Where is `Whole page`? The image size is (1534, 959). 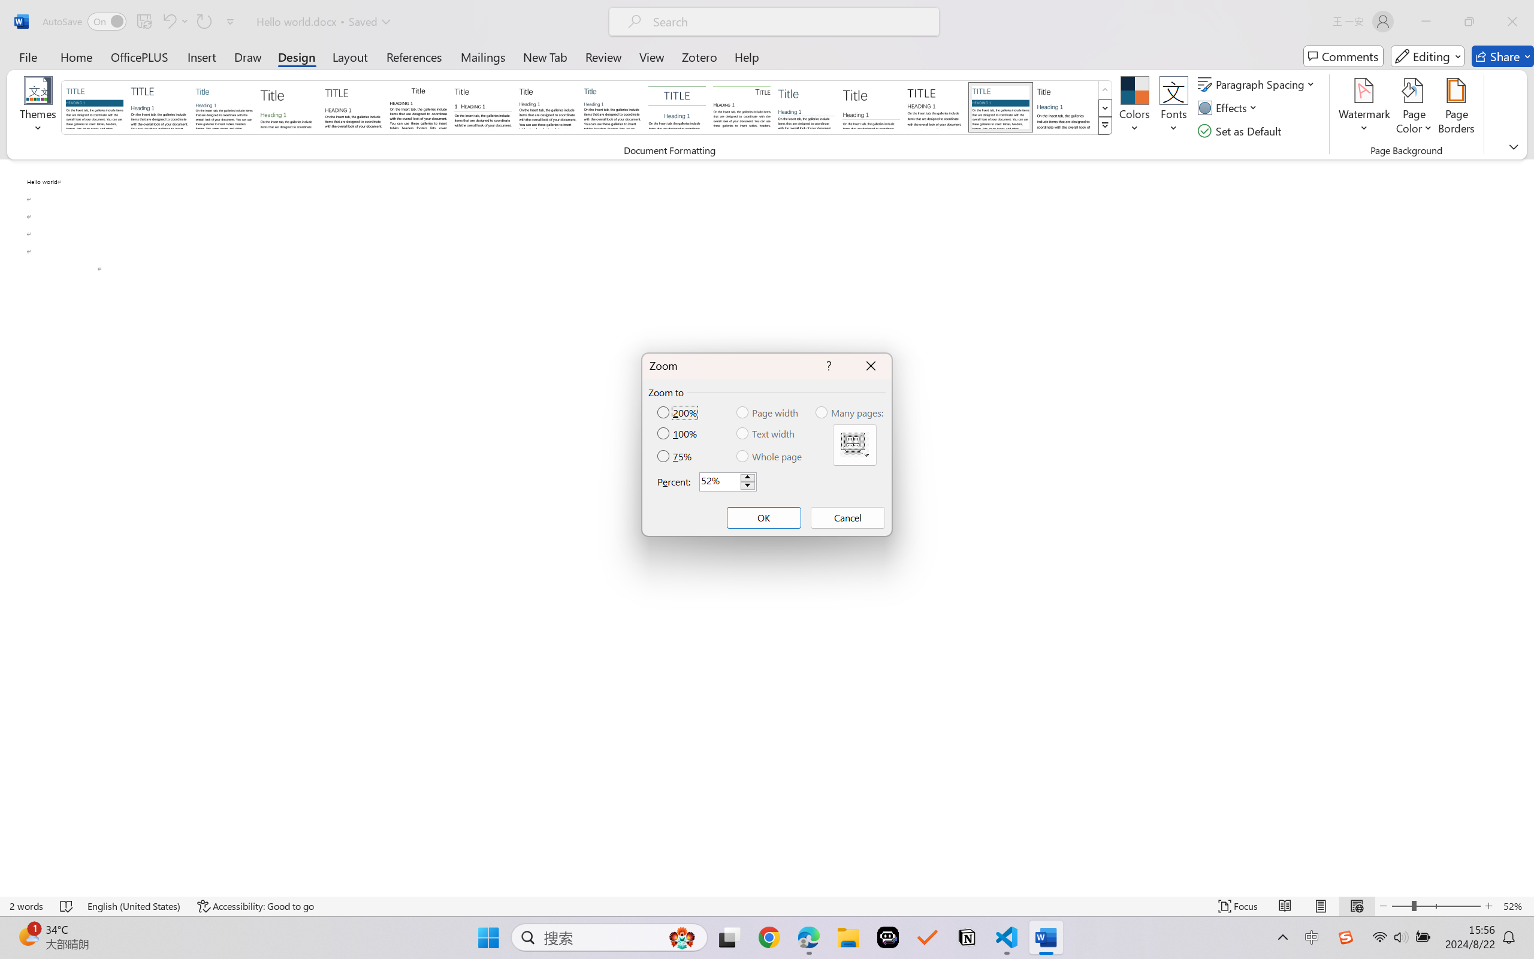 Whole page is located at coordinates (769, 456).